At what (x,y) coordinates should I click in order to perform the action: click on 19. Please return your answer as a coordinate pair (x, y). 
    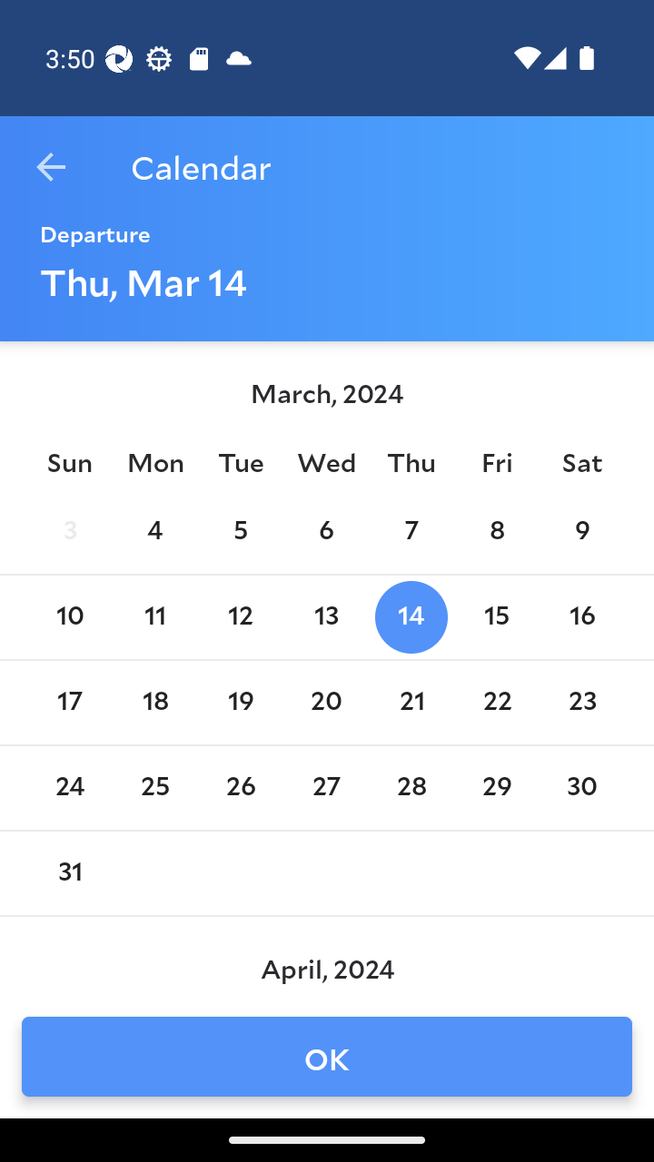
    Looking at the image, I should click on (240, 703).